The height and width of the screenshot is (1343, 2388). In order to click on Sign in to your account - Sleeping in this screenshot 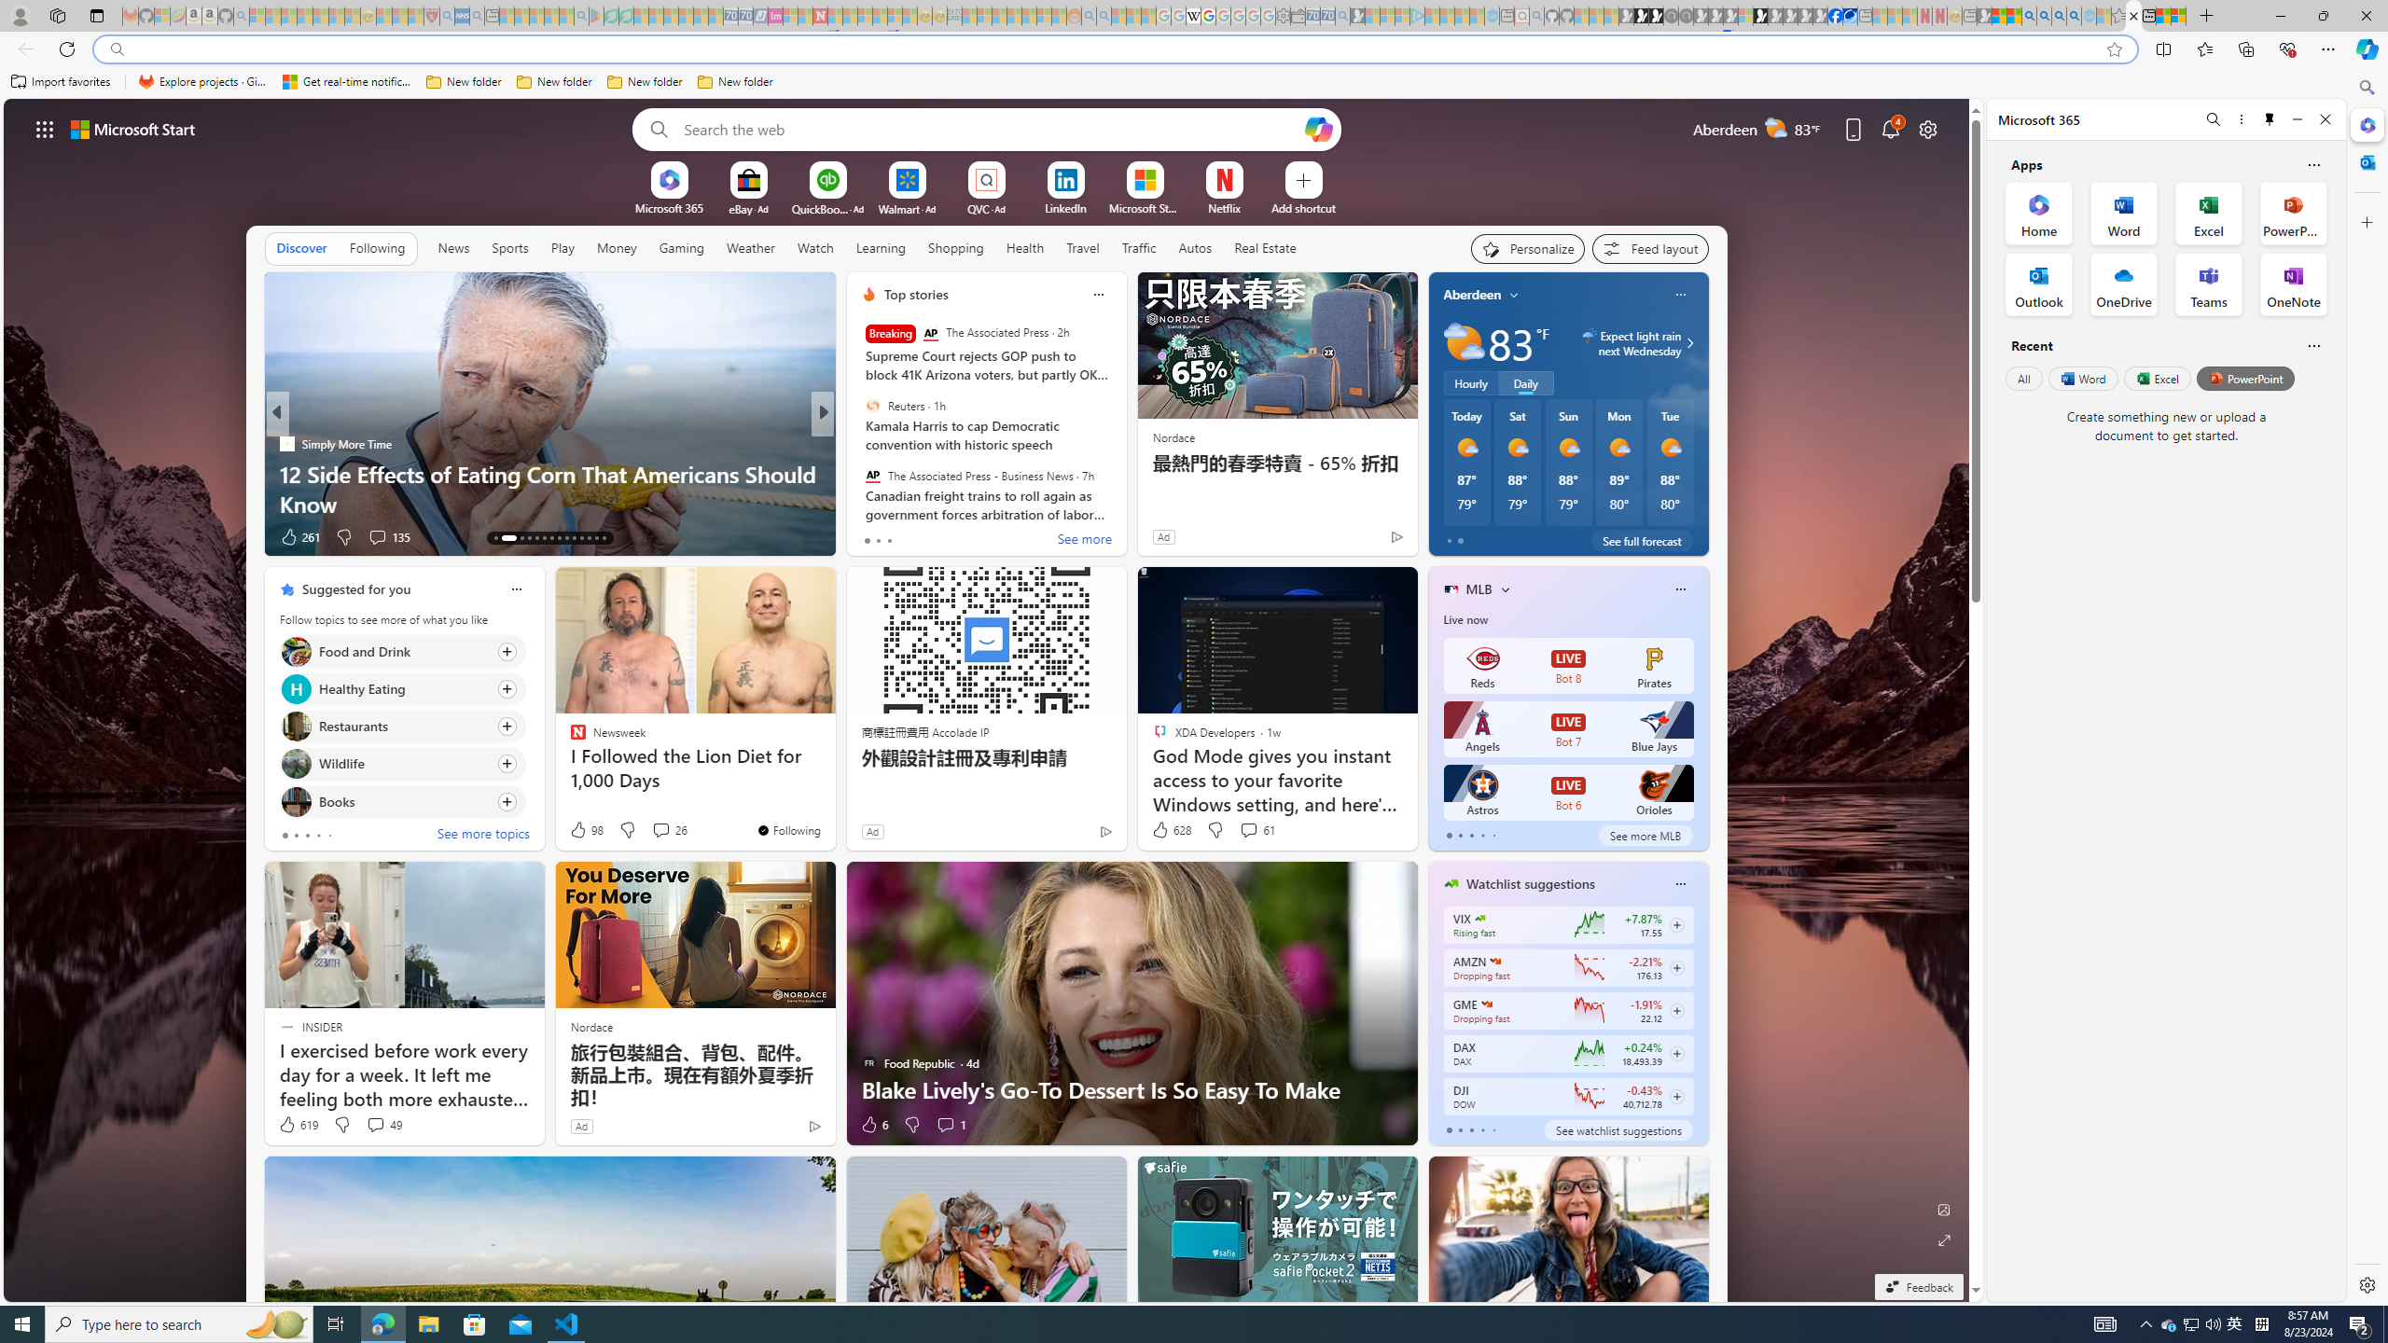, I will do `click(1746, 16)`.